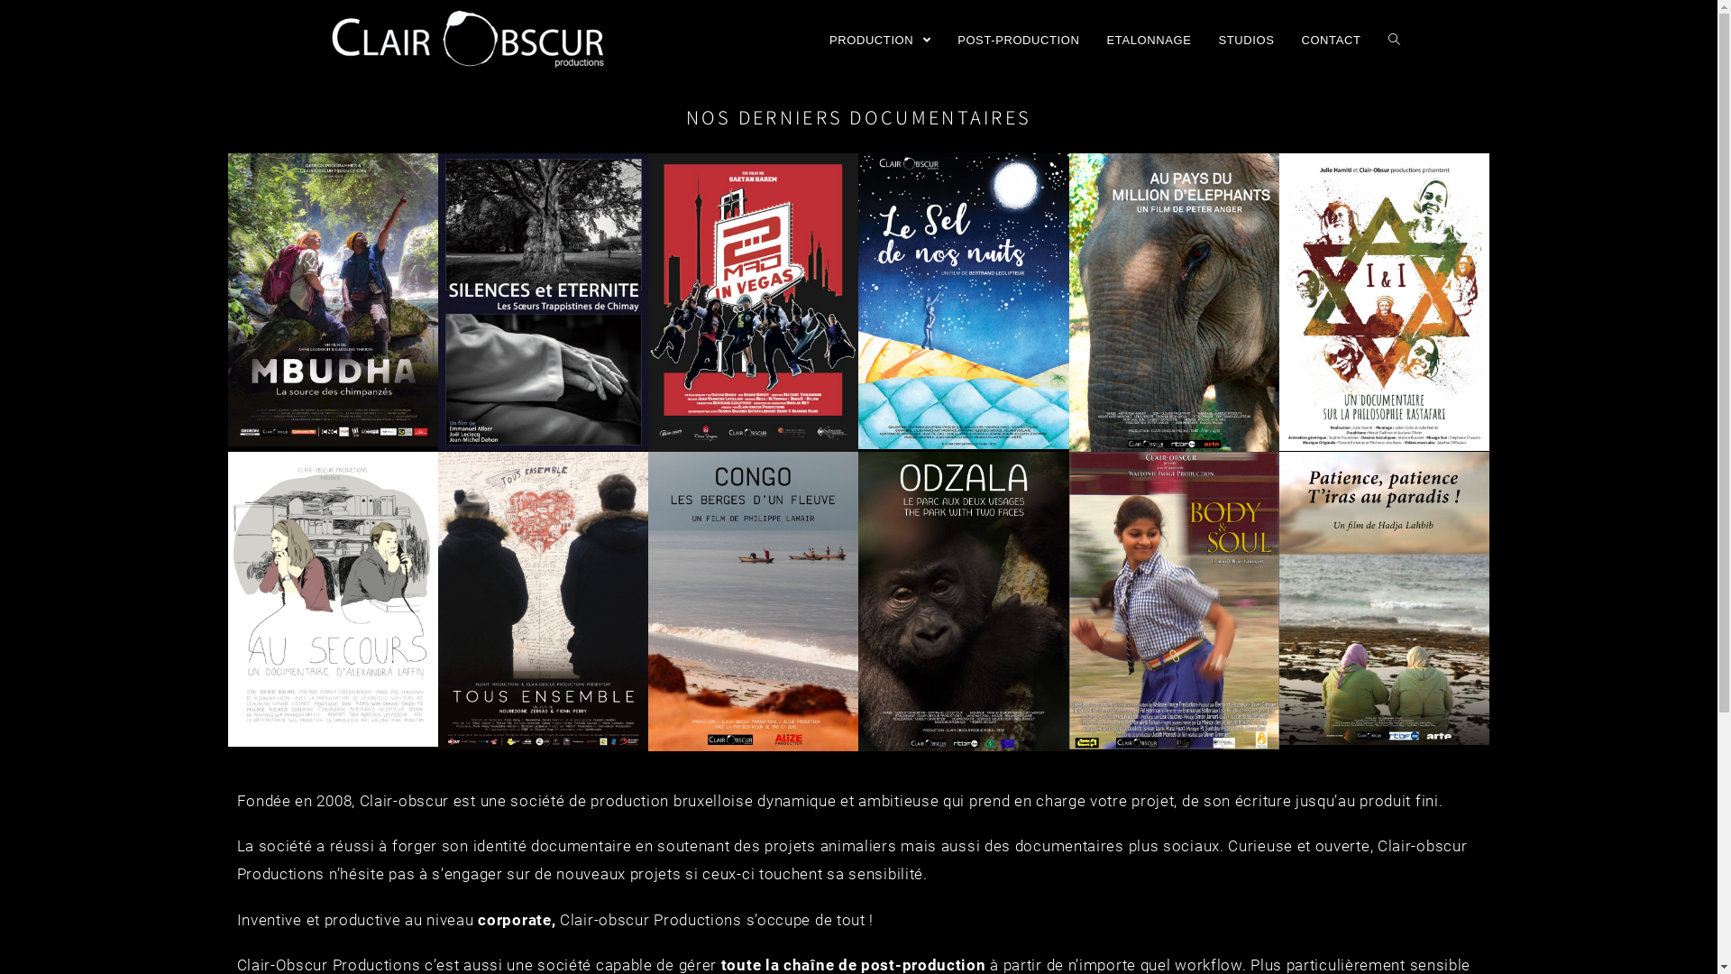 This screenshot has height=974, width=1731. I want to click on ETALONNAGE, so click(1149, 41).